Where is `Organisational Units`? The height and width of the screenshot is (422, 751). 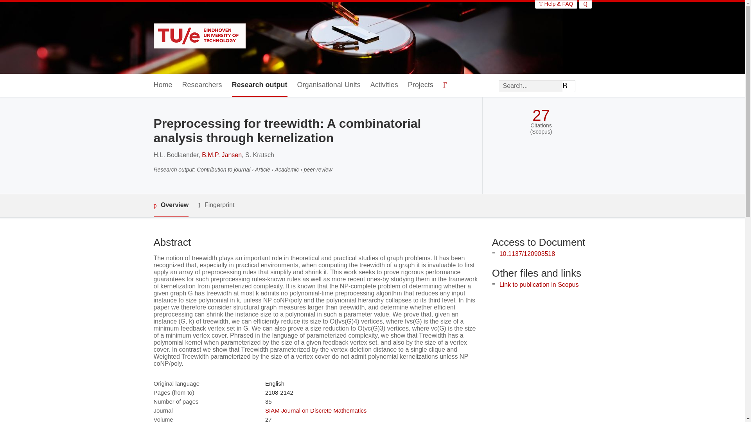 Organisational Units is located at coordinates (329, 85).